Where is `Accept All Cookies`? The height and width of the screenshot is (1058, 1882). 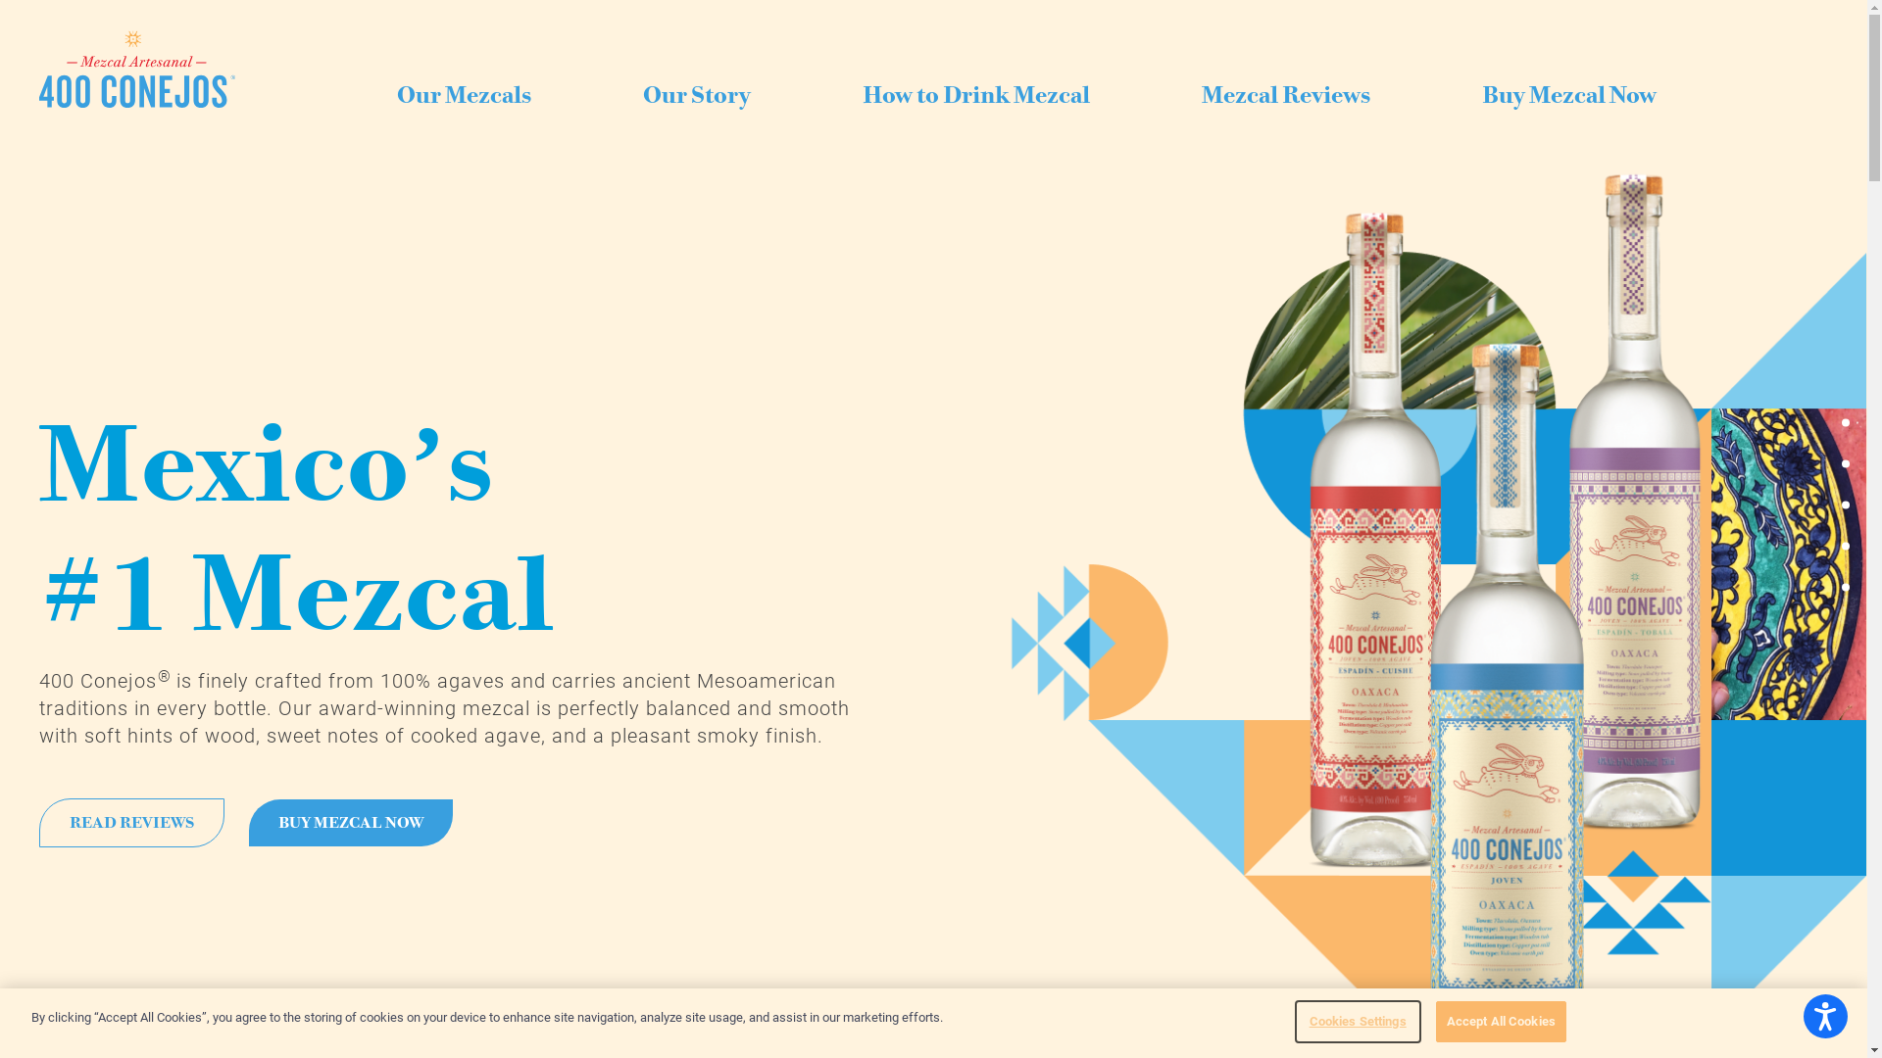 Accept All Cookies is located at coordinates (1502, 1022).